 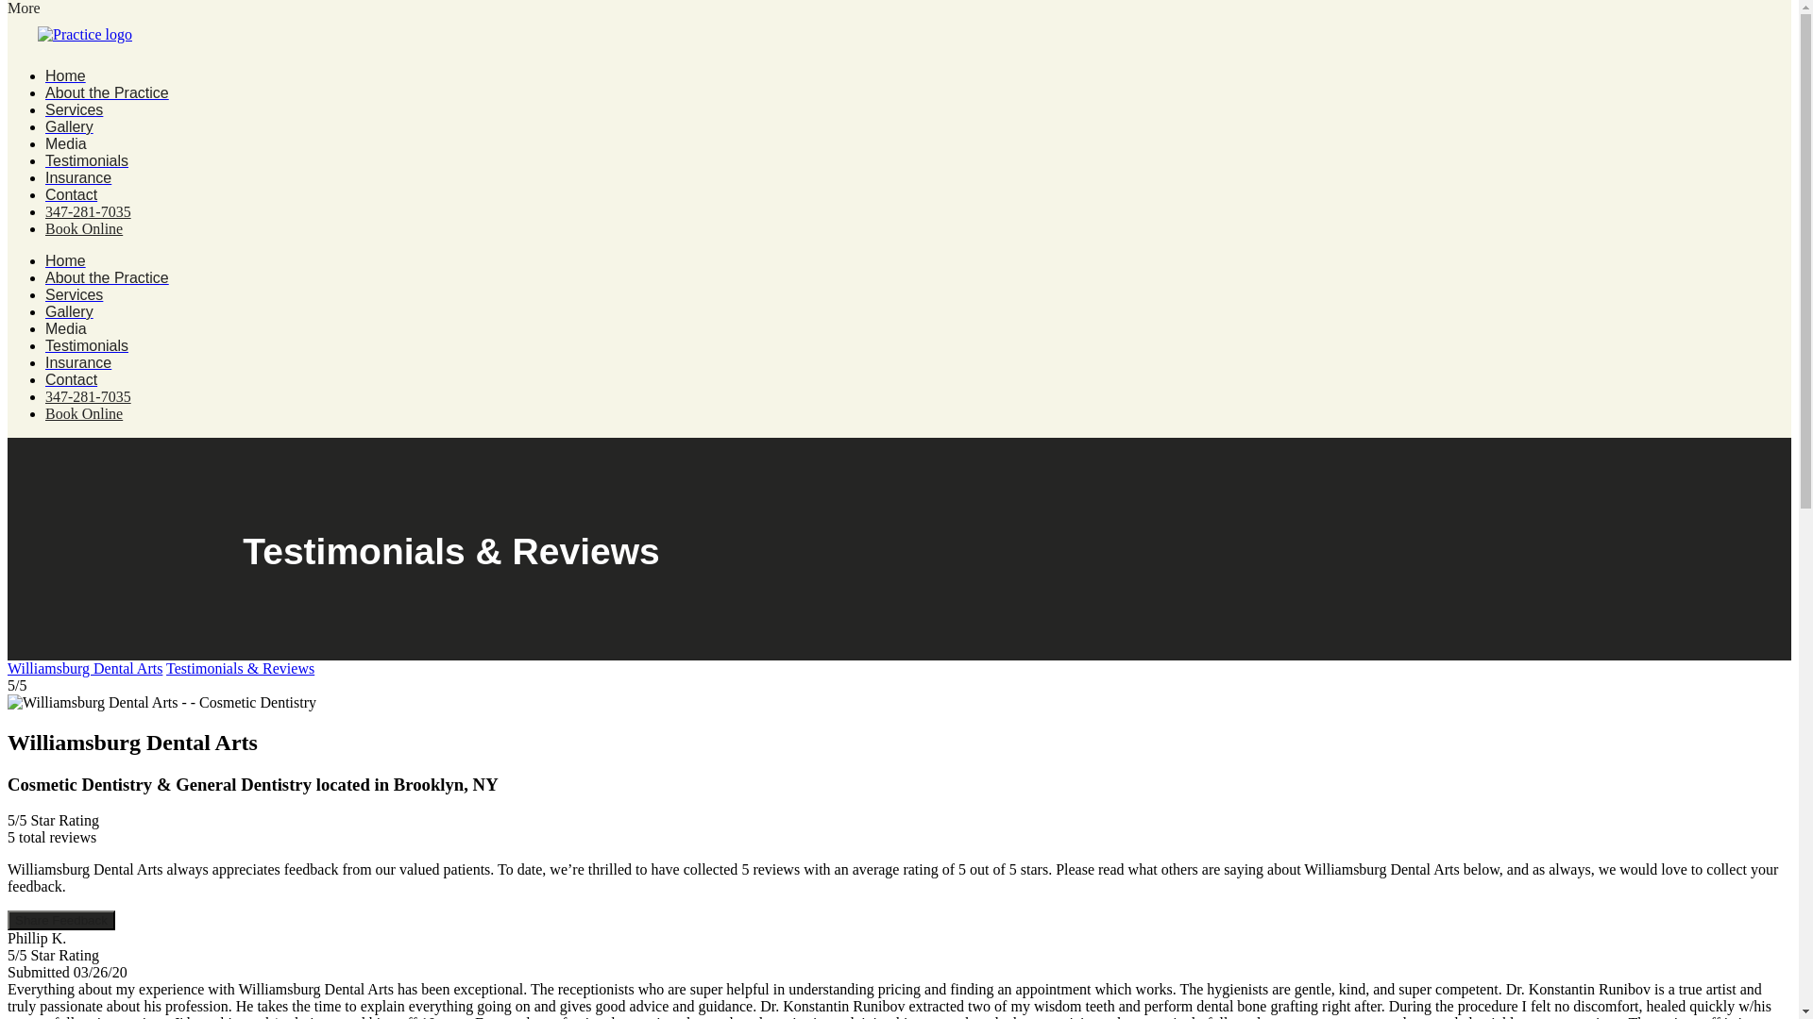 What do you see at coordinates (87, 160) in the screenshot?
I see `Testimonials` at bounding box center [87, 160].